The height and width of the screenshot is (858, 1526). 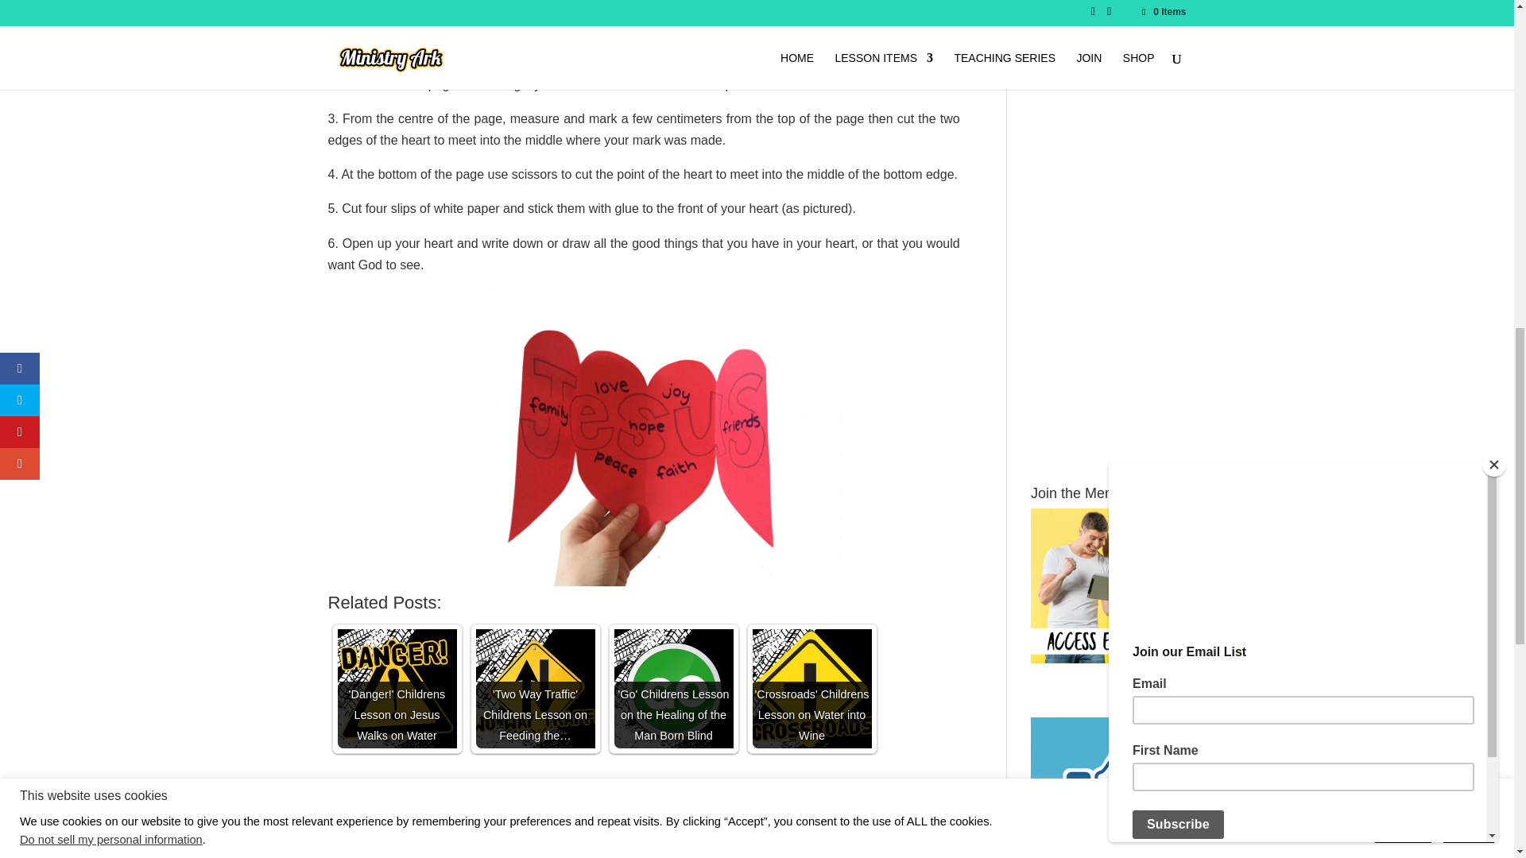 I want to click on 'Go' Childrens Lesson on the Healing of the Man Born Blind, so click(x=672, y=688).